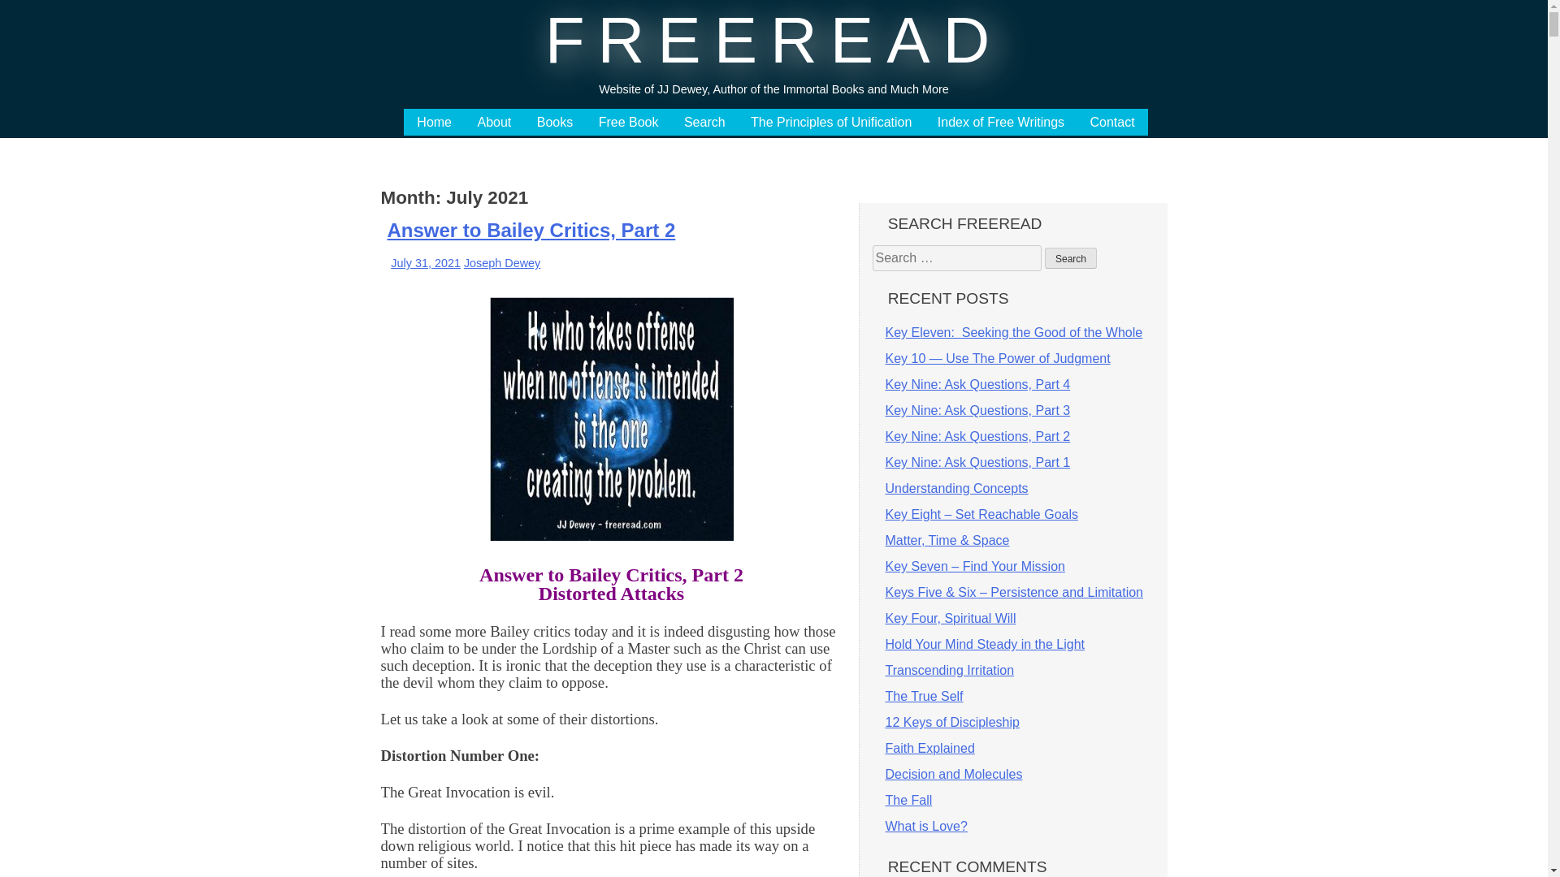 The image size is (1560, 877). I want to click on The Principles of Unification, so click(830, 122).